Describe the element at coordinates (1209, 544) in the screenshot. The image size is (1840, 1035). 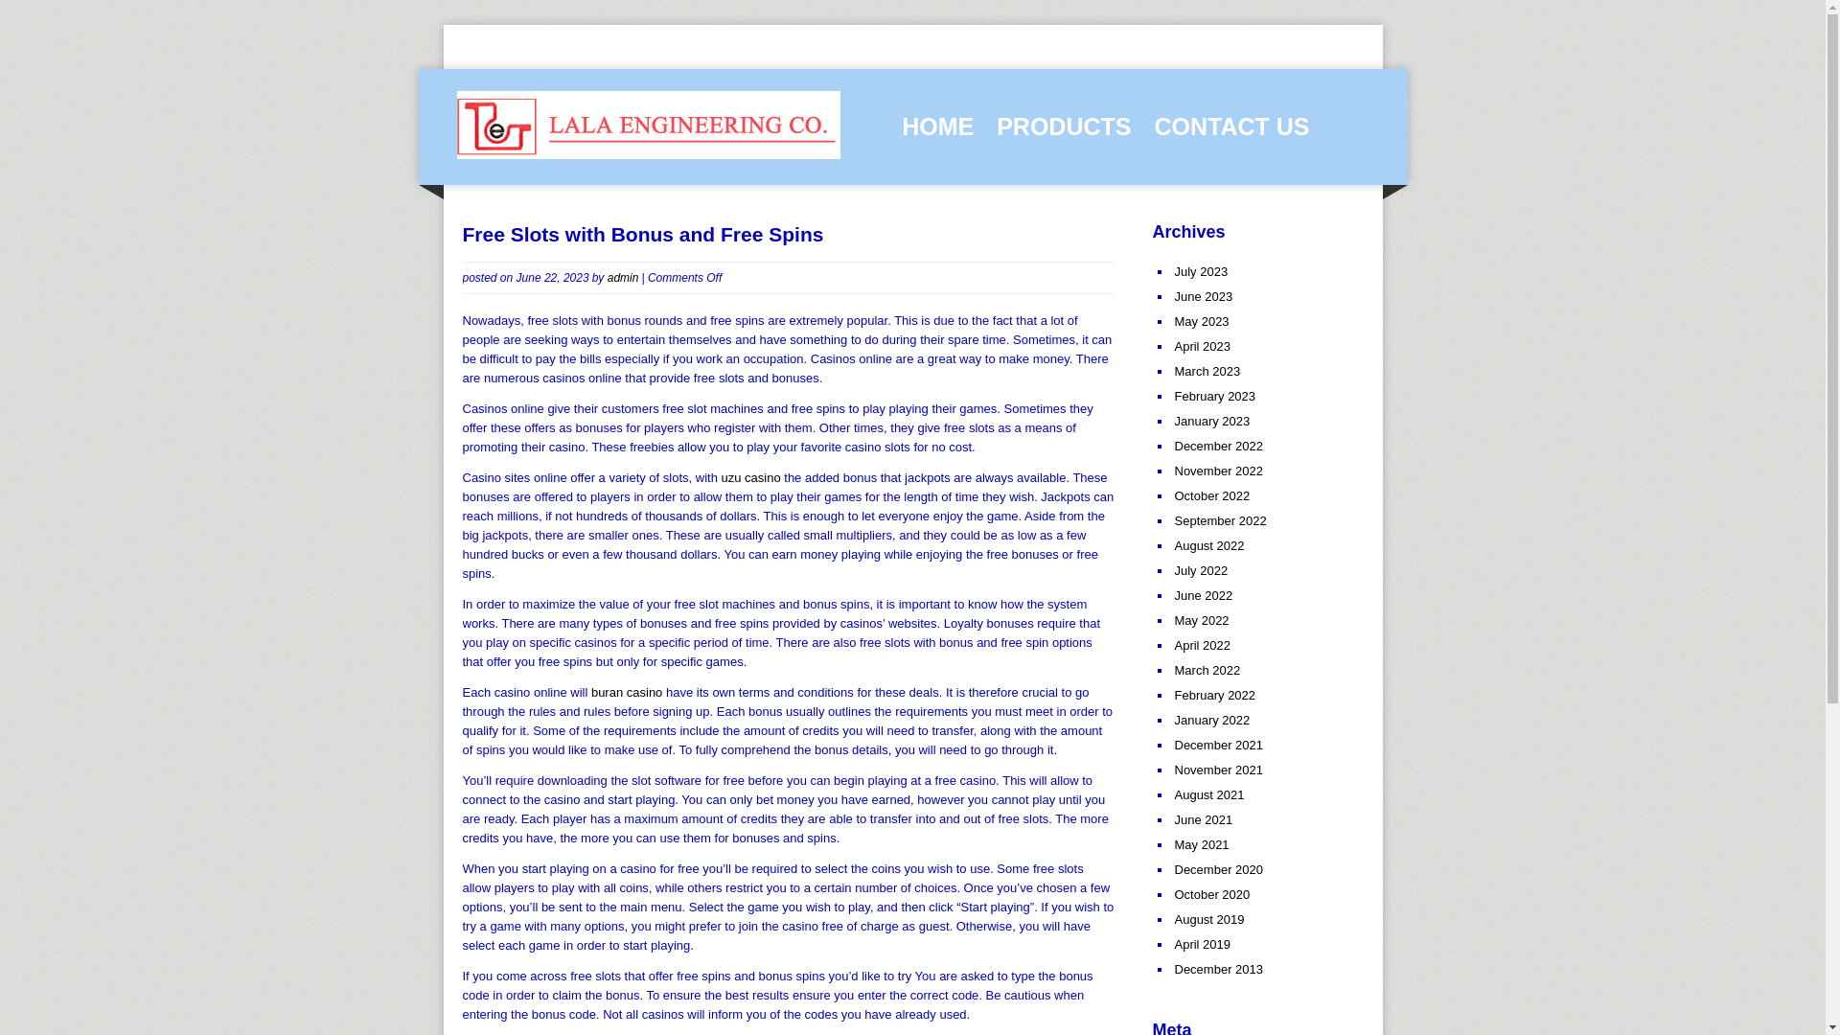
I see `August 2022` at that location.